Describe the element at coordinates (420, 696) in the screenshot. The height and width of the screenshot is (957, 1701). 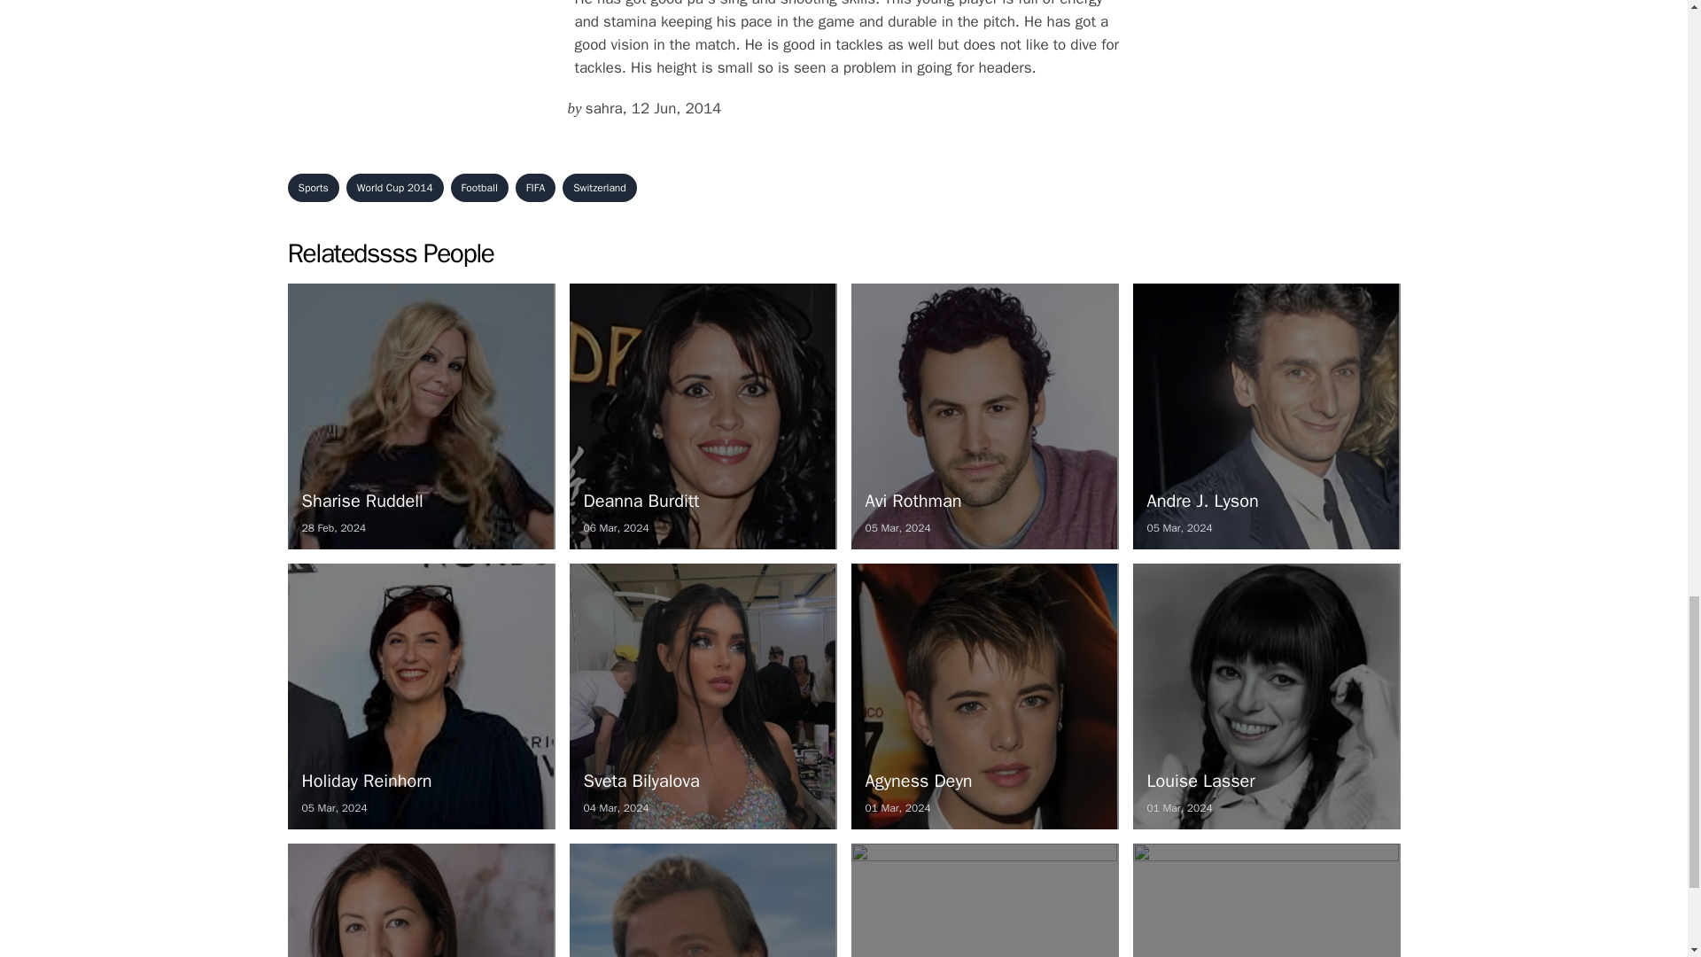
I see `World Cup 2014` at that location.